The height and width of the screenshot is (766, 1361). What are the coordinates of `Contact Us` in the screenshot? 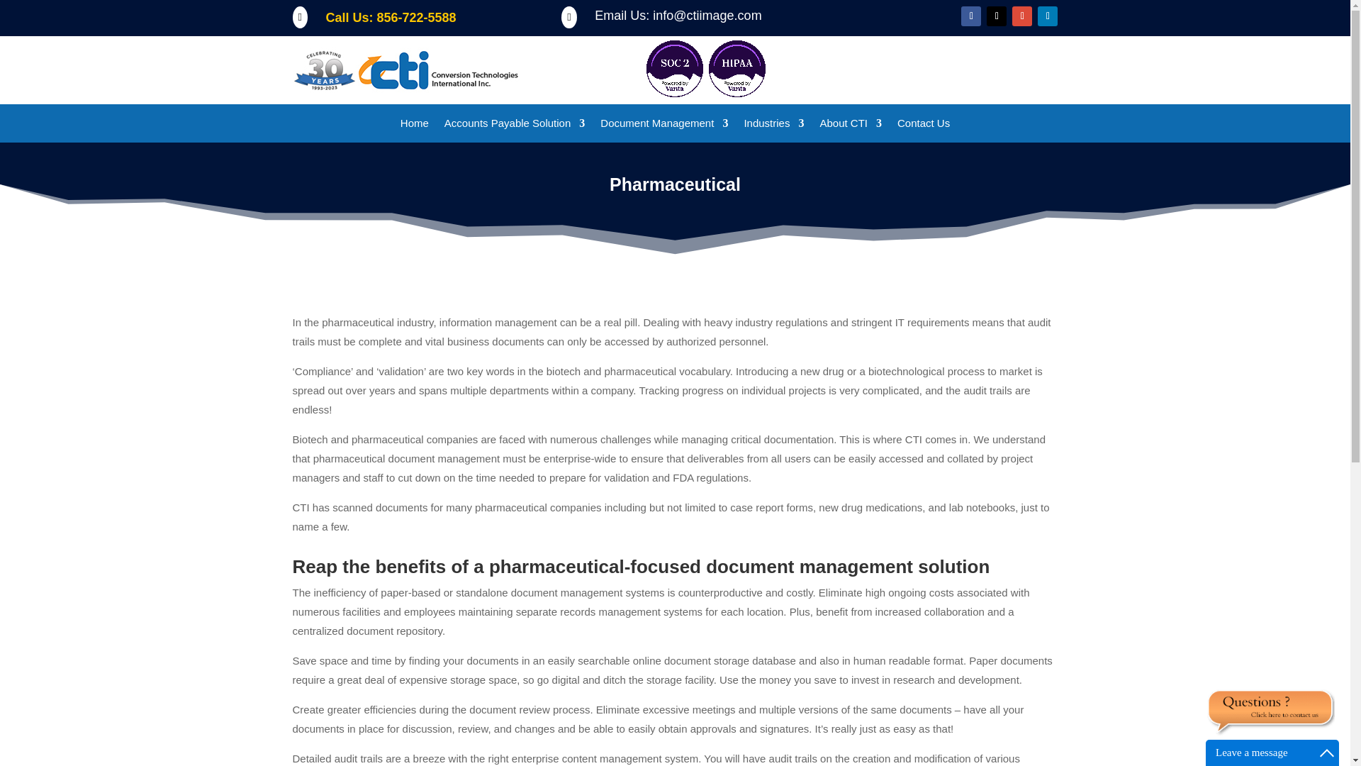 It's located at (923, 126).